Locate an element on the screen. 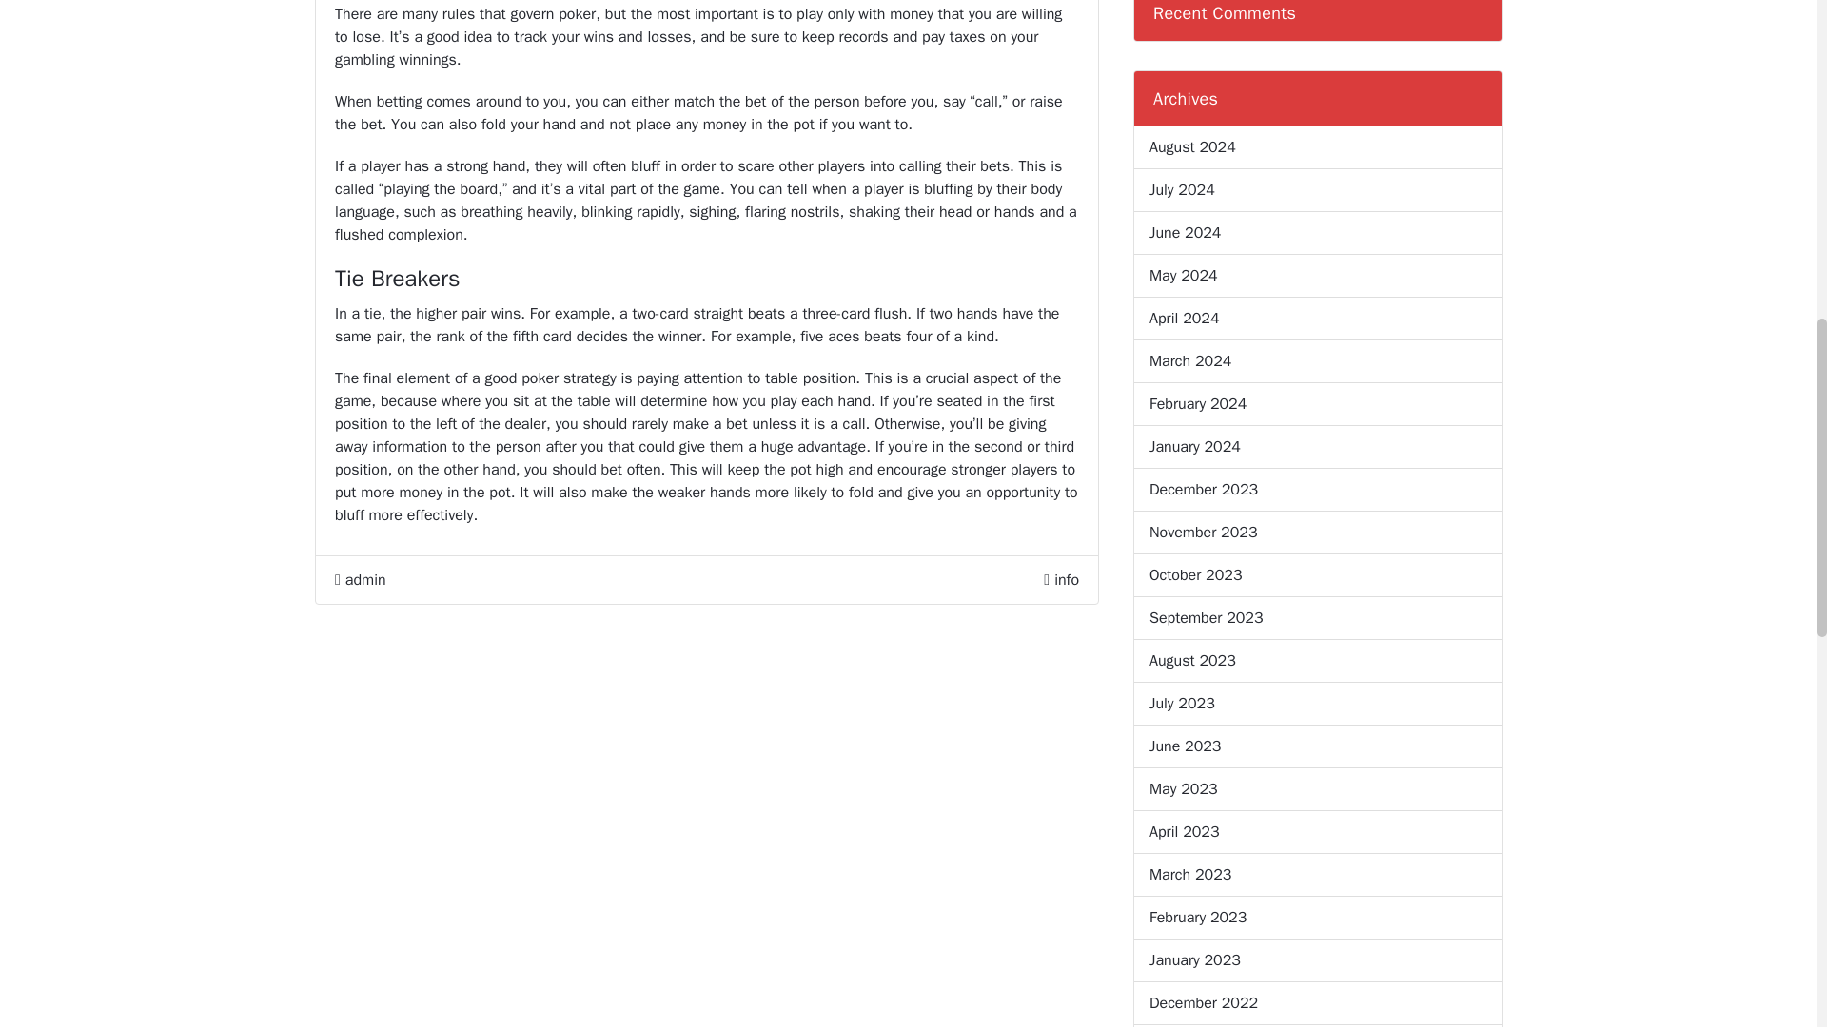 The width and height of the screenshot is (1827, 1027). November 2023 is located at coordinates (1203, 533).